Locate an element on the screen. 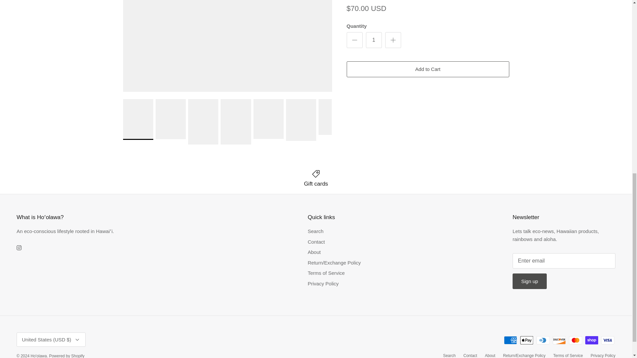 The image size is (637, 358). Minus is located at coordinates (354, 40).